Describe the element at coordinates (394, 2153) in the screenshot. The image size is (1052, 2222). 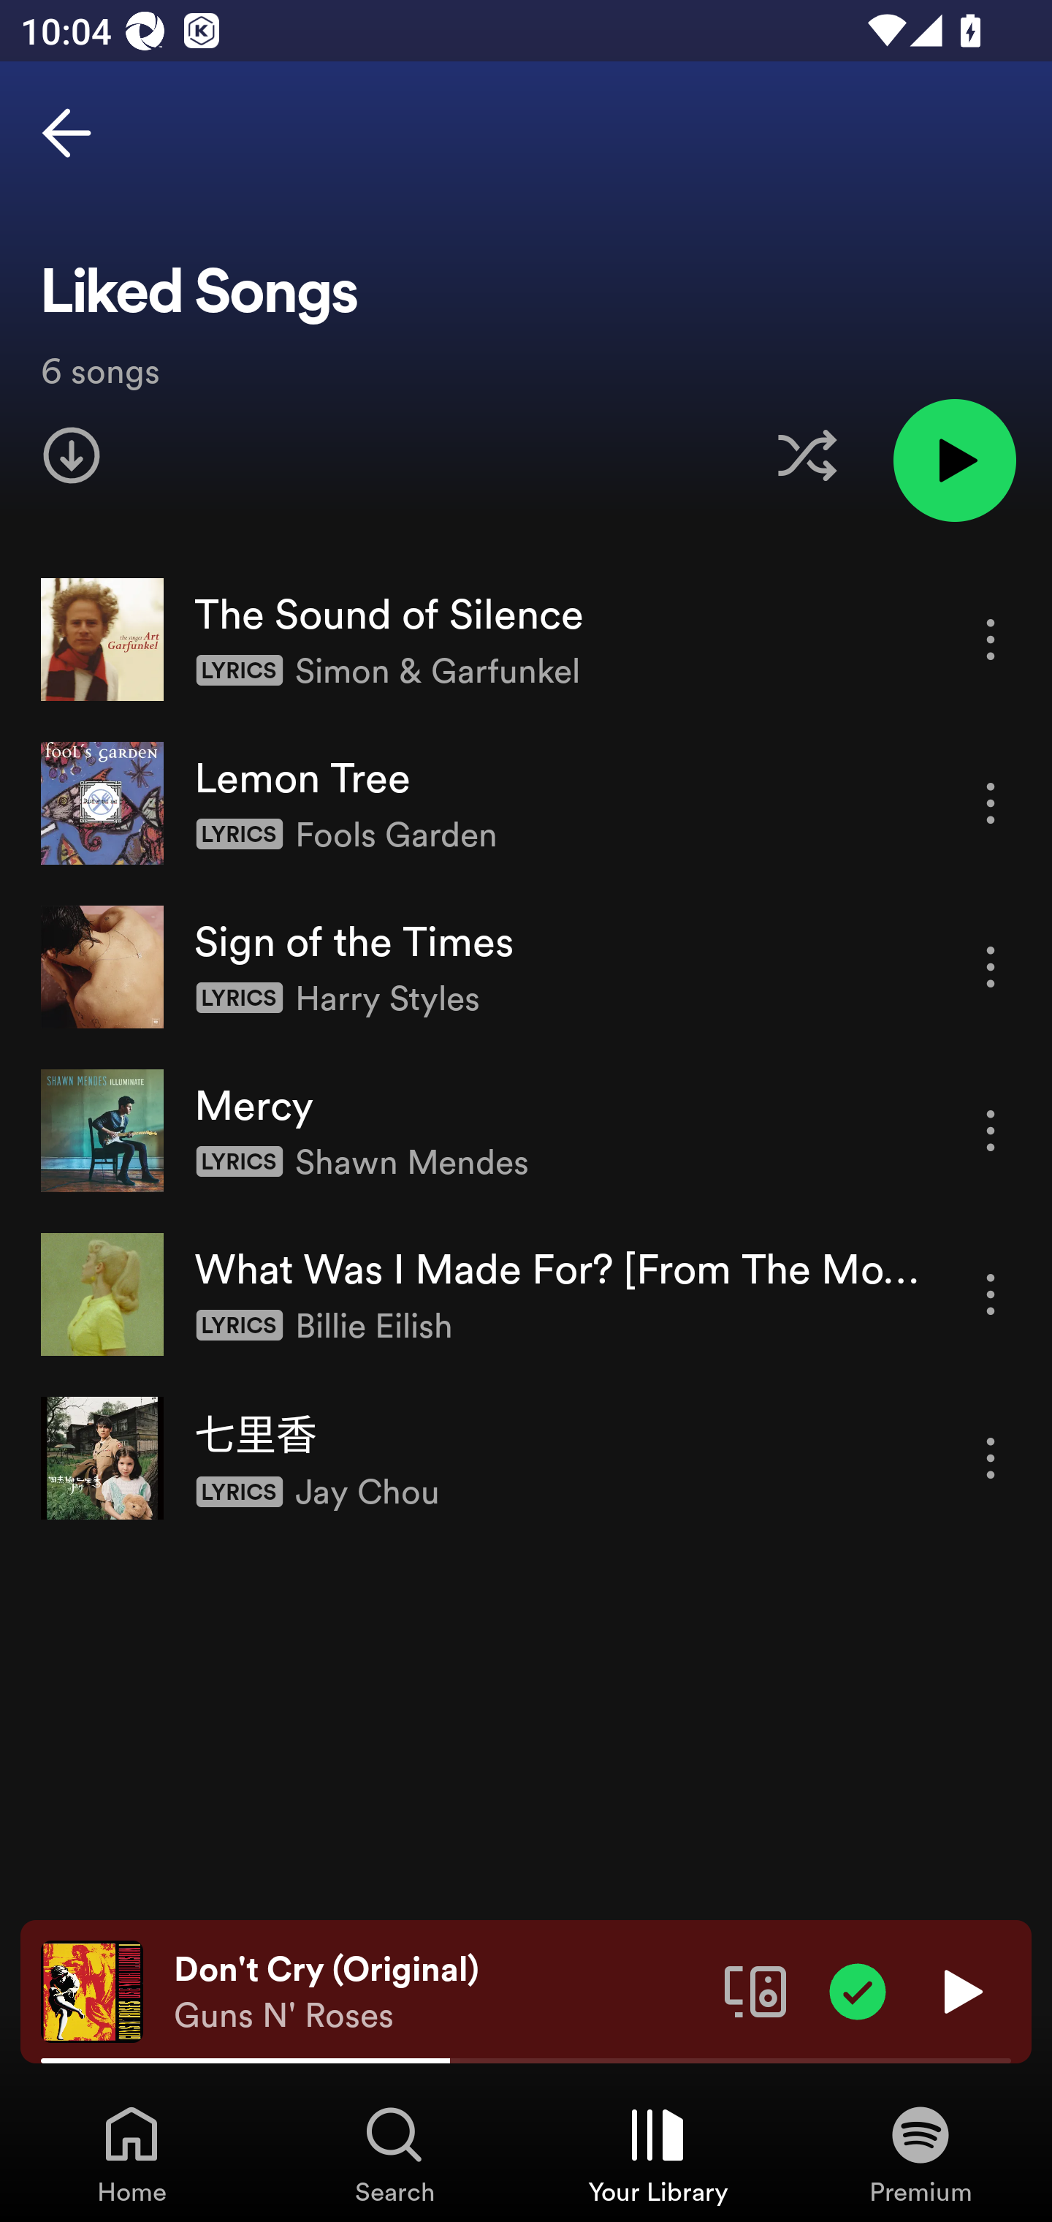
I see `Search, Tab 2 of 4 Search Search` at that location.